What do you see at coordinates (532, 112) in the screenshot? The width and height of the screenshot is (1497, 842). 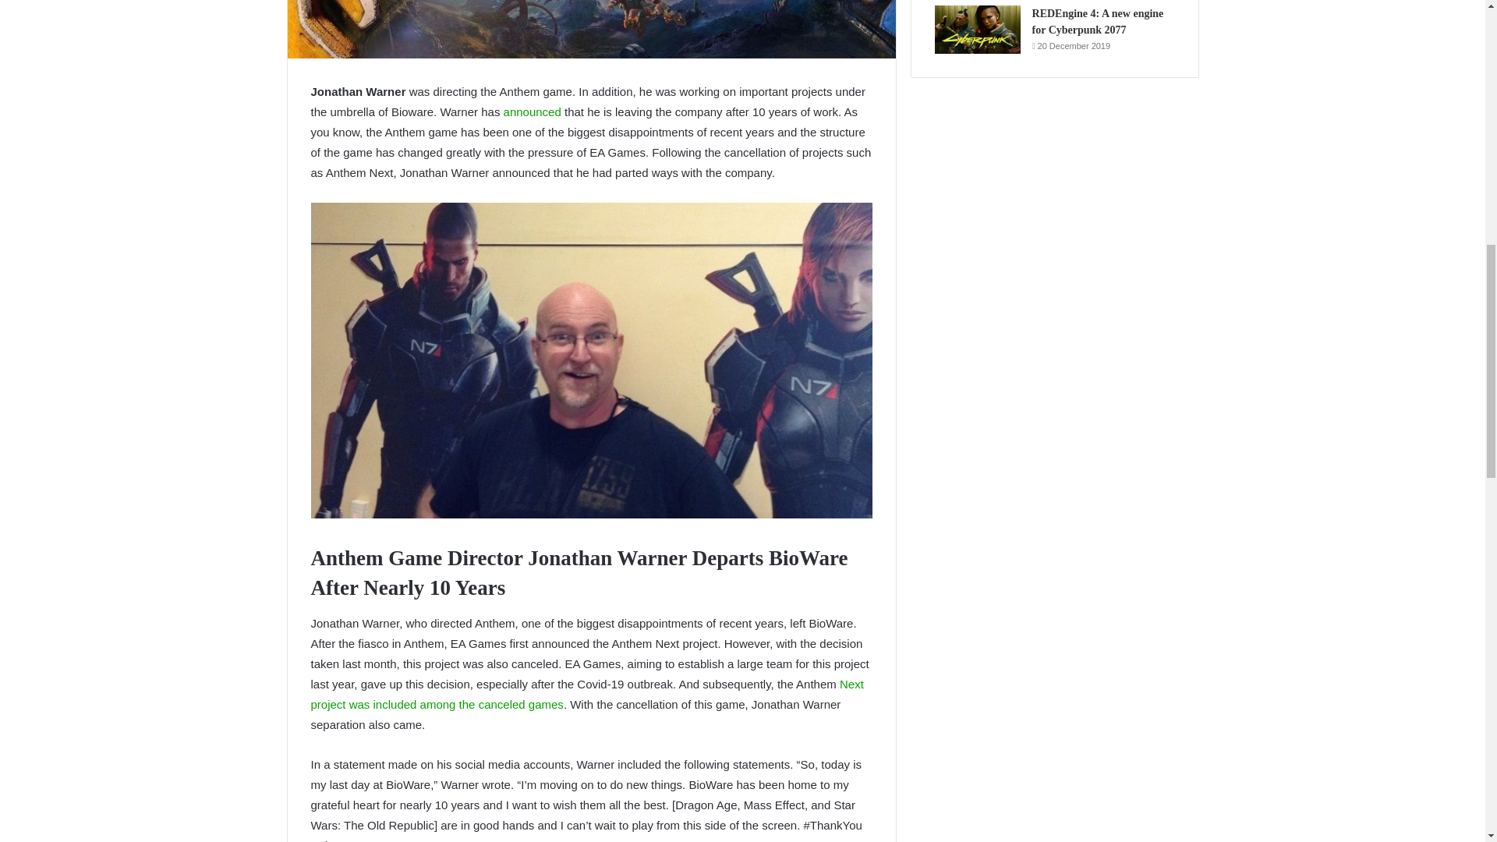 I see `announced` at bounding box center [532, 112].